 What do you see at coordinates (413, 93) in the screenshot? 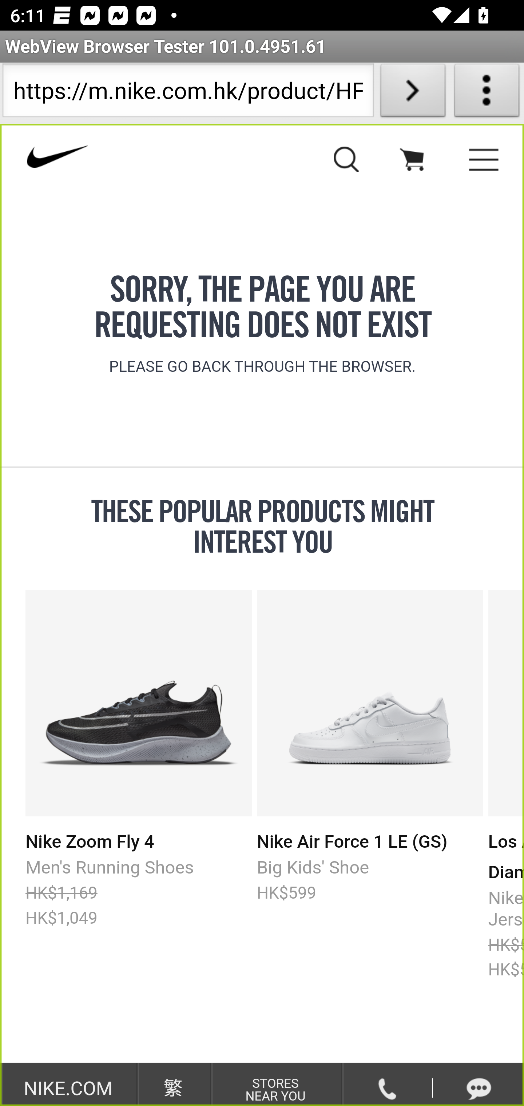
I see `Load URL` at bounding box center [413, 93].